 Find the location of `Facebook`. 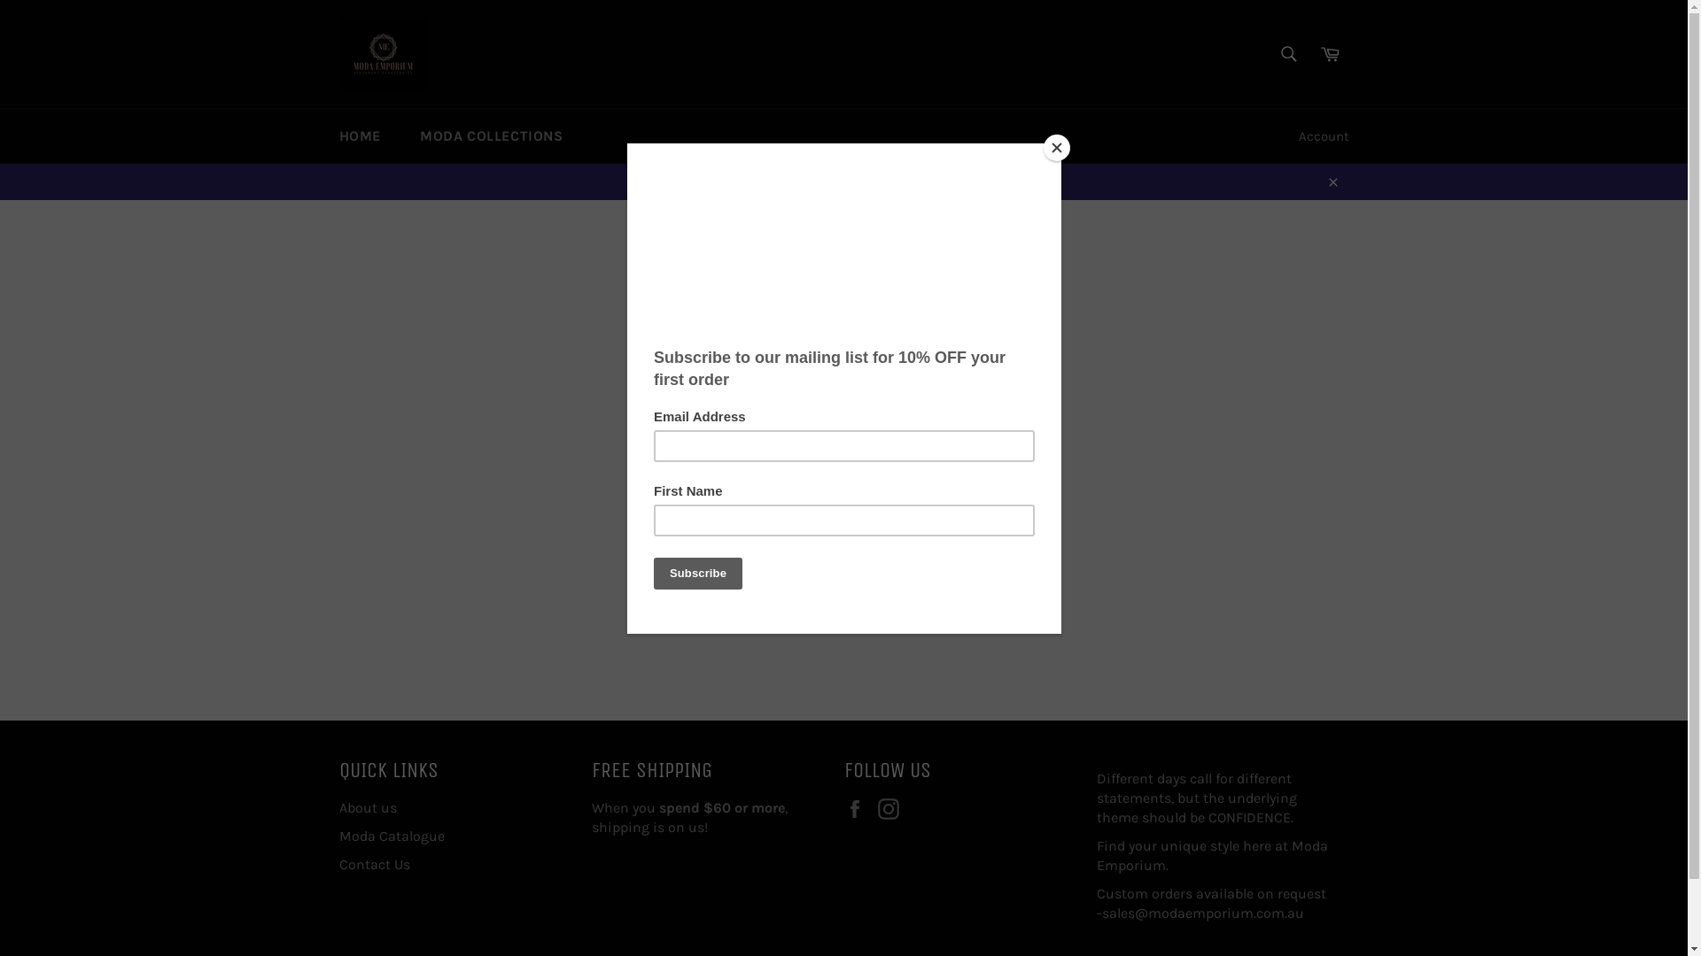

Facebook is located at coordinates (858, 809).